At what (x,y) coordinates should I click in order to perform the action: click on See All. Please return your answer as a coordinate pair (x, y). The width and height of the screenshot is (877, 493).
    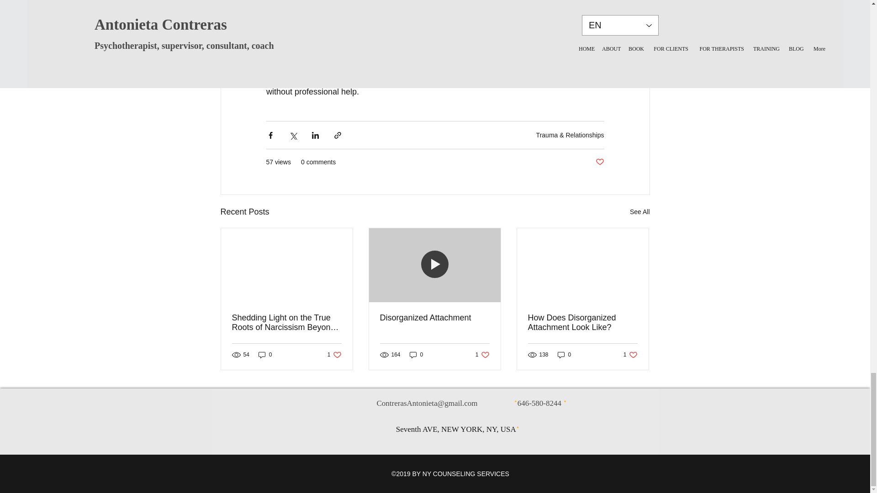
    Looking at the image, I should click on (265, 354).